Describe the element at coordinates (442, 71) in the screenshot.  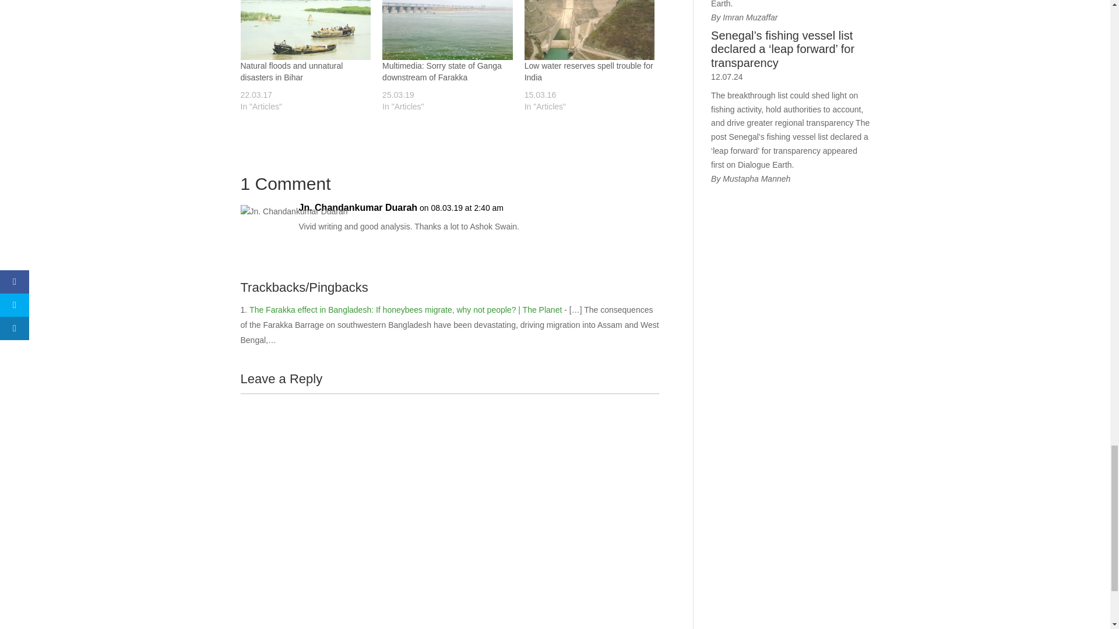
I see `Multimedia: Sorry state of Ganga downstream of Farakka` at that location.